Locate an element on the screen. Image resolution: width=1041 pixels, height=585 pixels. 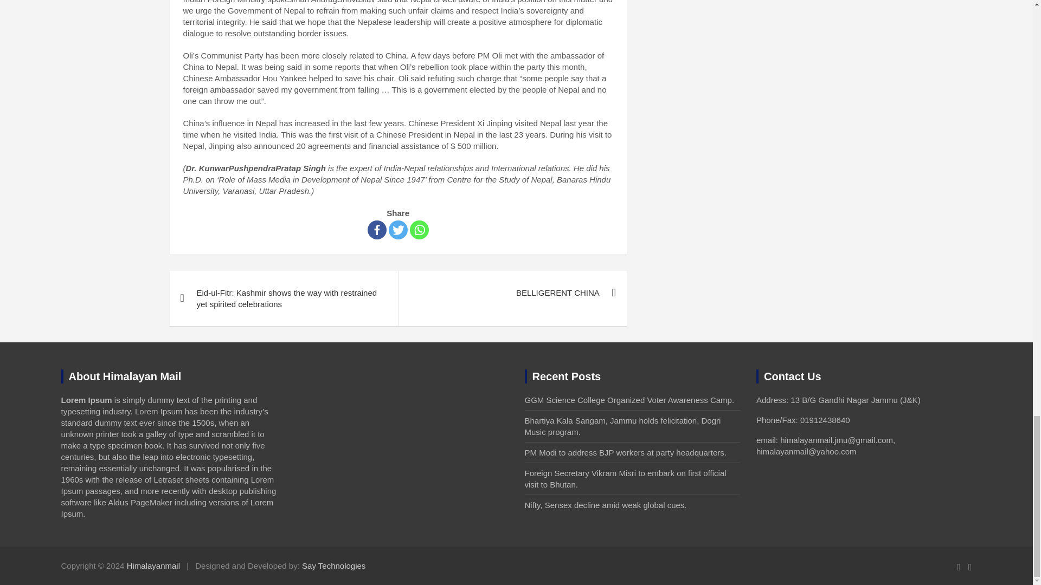
Whatsapp is located at coordinates (420, 230).